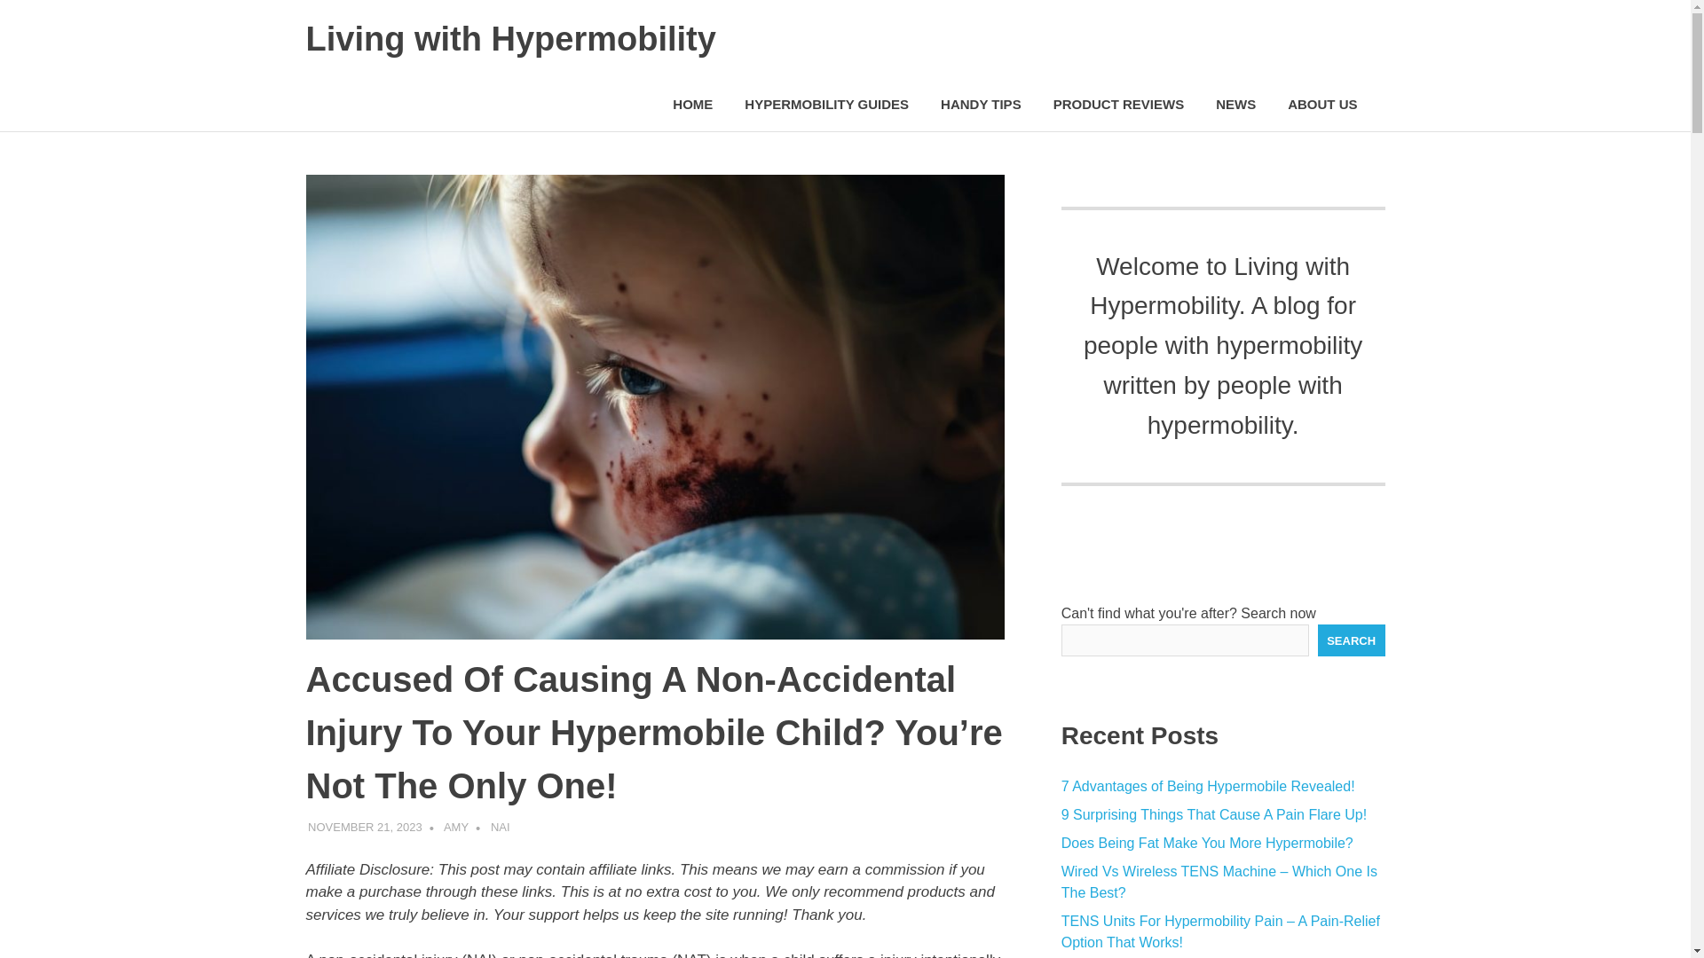  What do you see at coordinates (366, 827) in the screenshot?
I see `NOVEMBER 21, 2023` at bounding box center [366, 827].